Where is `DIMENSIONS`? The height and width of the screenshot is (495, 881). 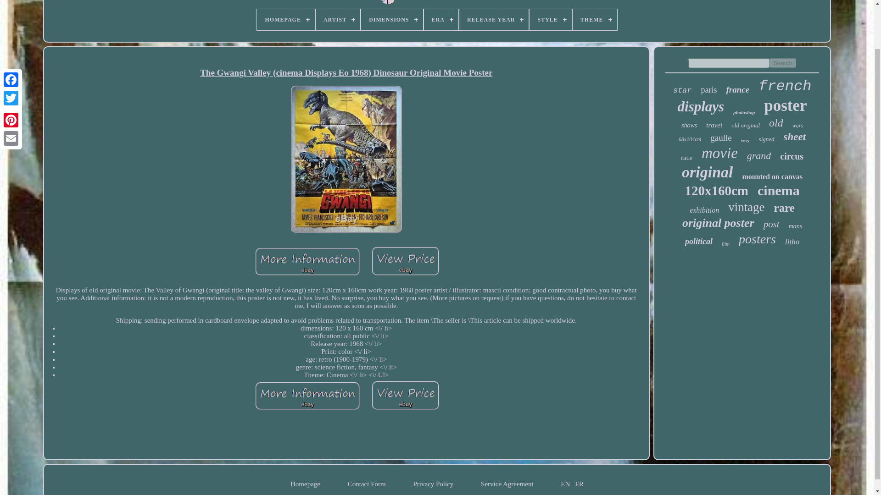 DIMENSIONS is located at coordinates (392, 19).